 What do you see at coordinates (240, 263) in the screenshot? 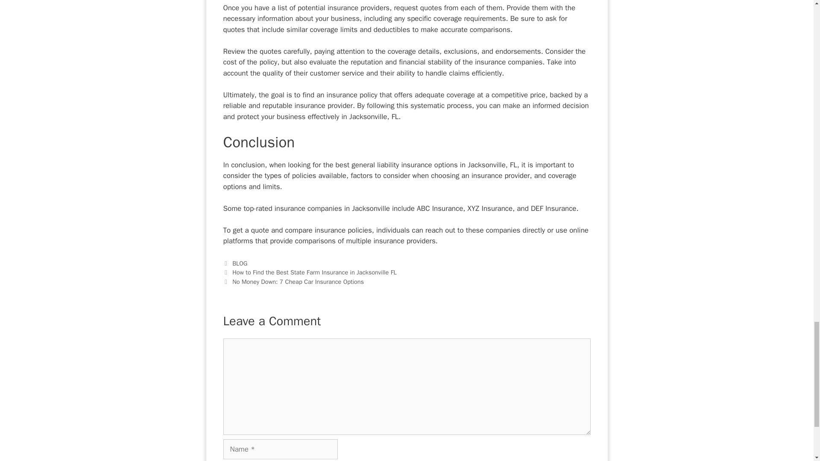
I see `BLOG` at bounding box center [240, 263].